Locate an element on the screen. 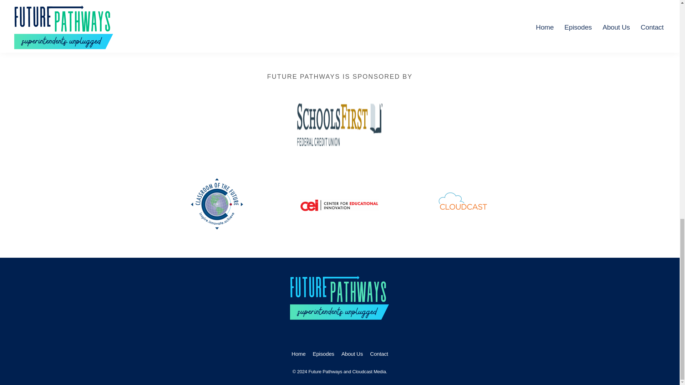 The height and width of the screenshot is (385, 685). Next Episode is located at coordinates (476, 24).